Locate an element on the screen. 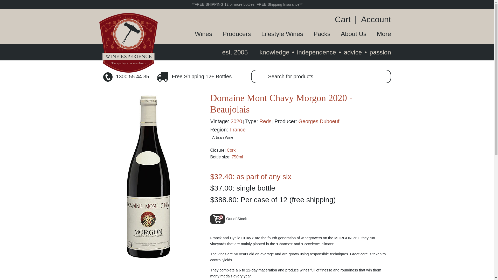  Wines is located at coordinates (198, 34).